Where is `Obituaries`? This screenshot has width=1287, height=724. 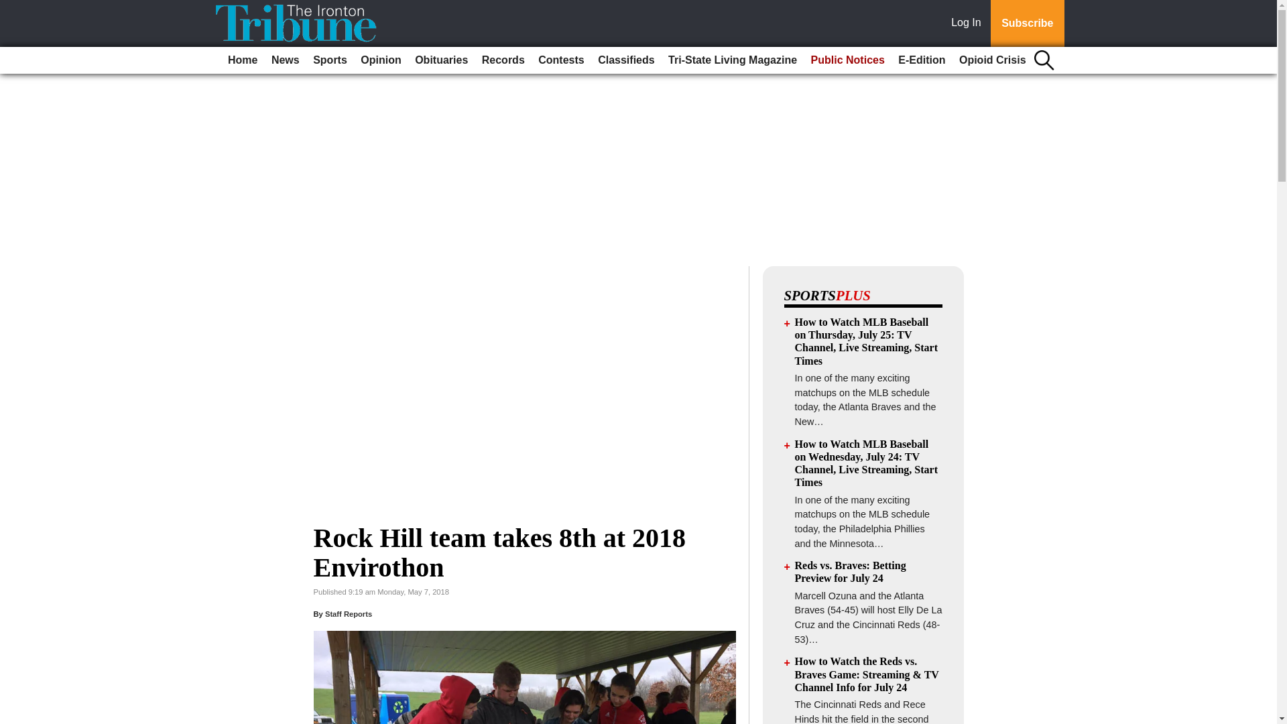 Obituaries is located at coordinates (441, 60).